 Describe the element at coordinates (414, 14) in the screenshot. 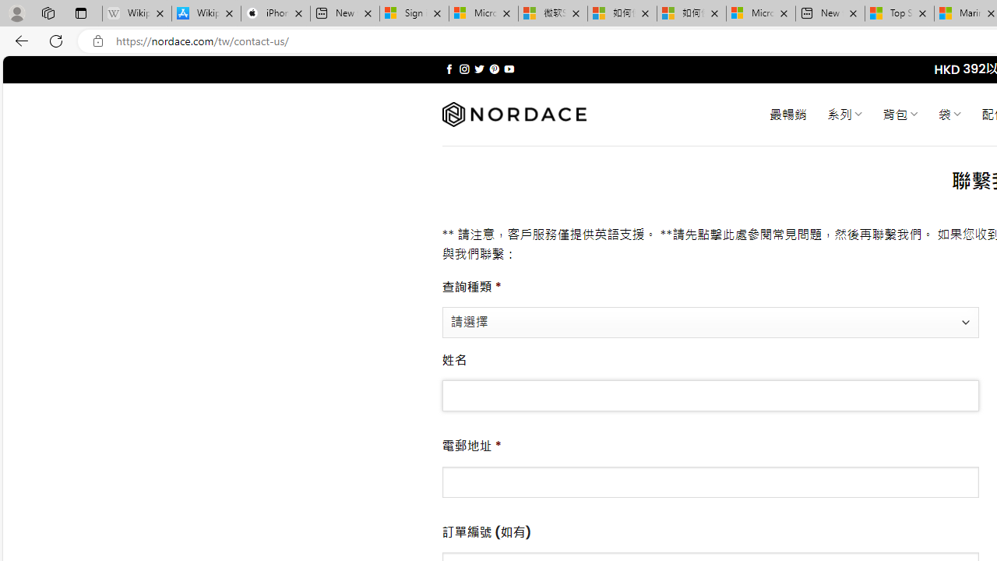

I see `Sign in to your Microsoft account` at that location.